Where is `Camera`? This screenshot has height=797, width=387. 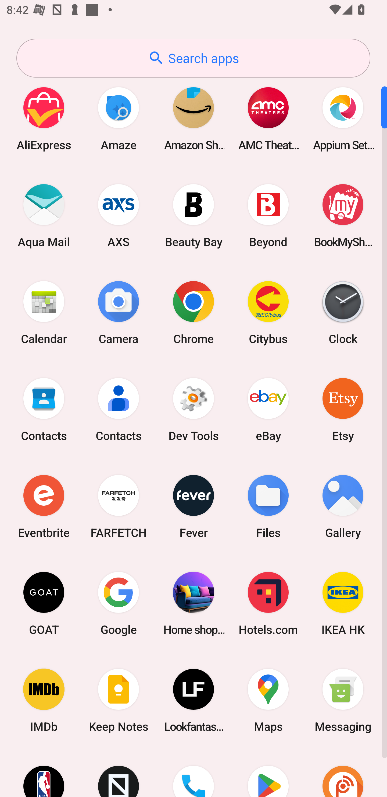 Camera is located at coordinates (119, 312).